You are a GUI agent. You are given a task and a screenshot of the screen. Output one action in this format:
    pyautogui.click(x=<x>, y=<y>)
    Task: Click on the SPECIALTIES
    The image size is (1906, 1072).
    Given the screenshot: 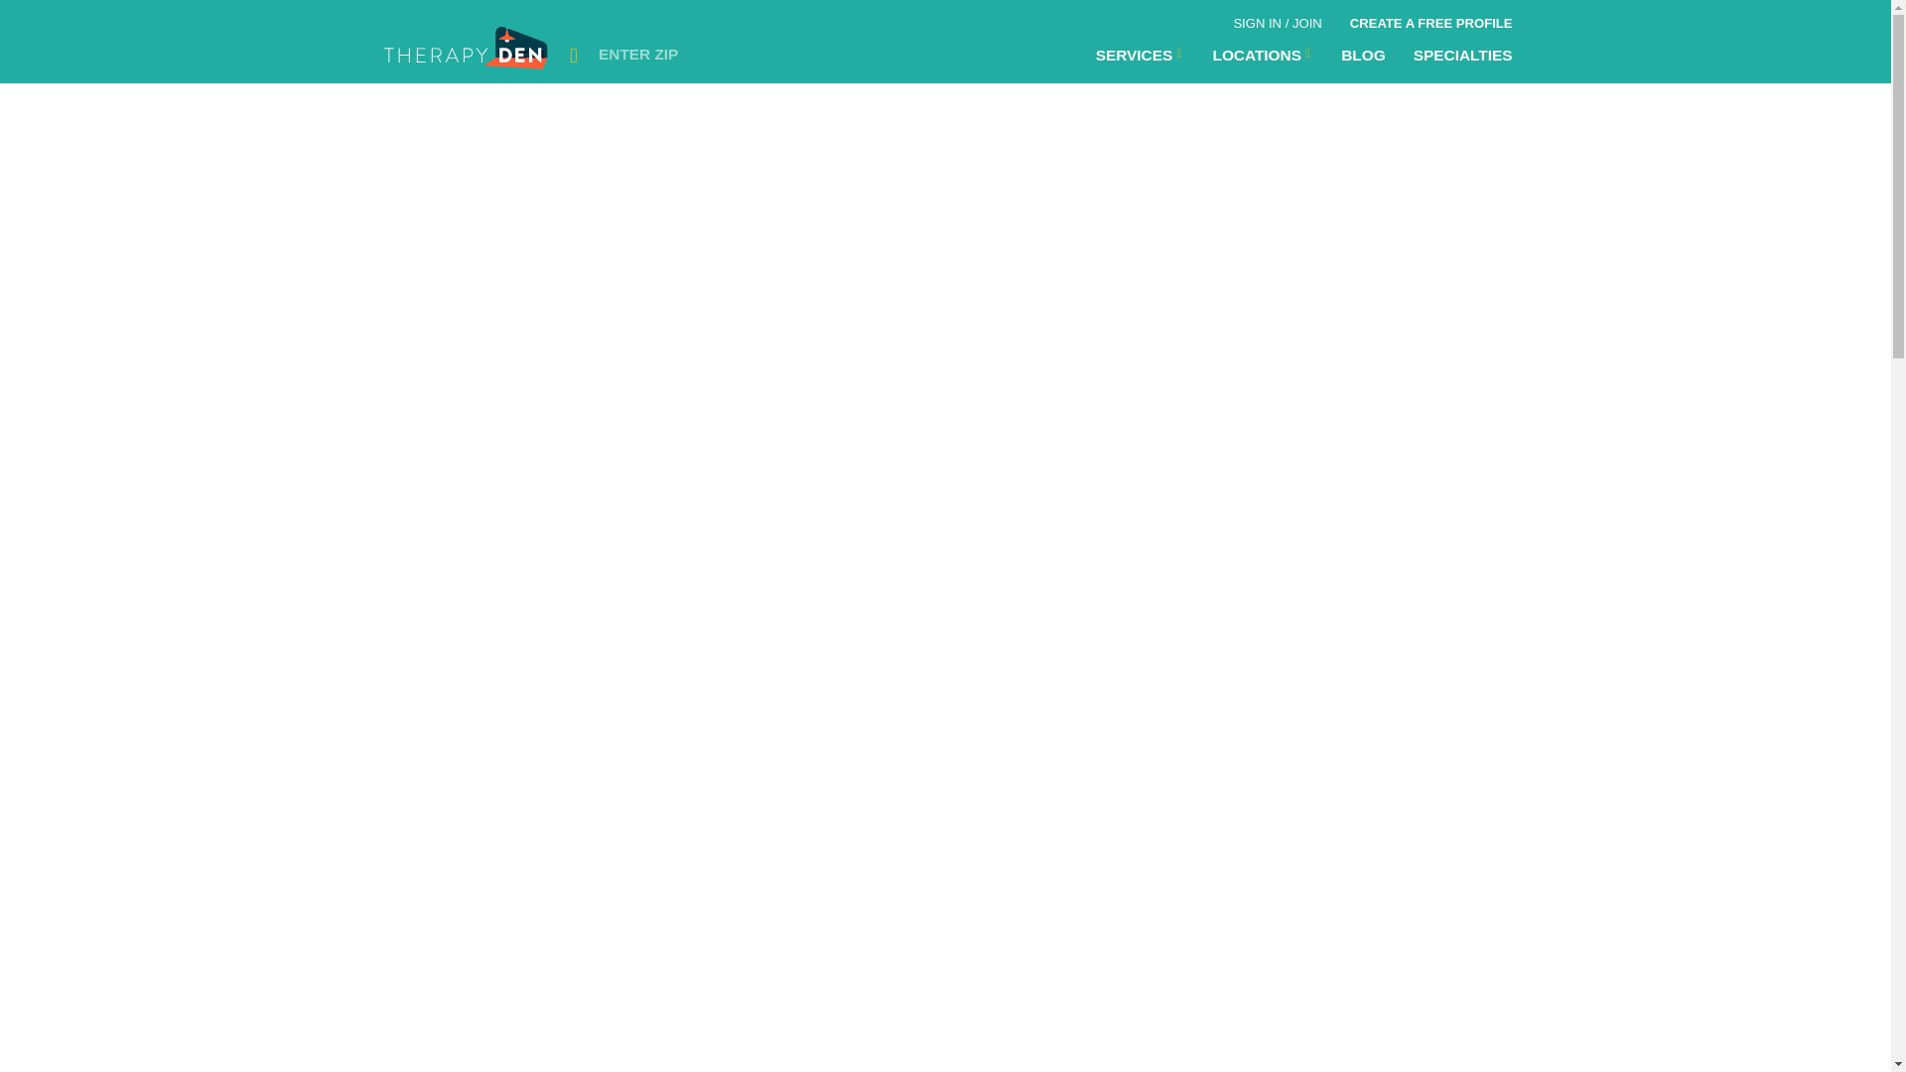 What is the action you would take?
    pyautogui.click(x=1462, y=55)
    